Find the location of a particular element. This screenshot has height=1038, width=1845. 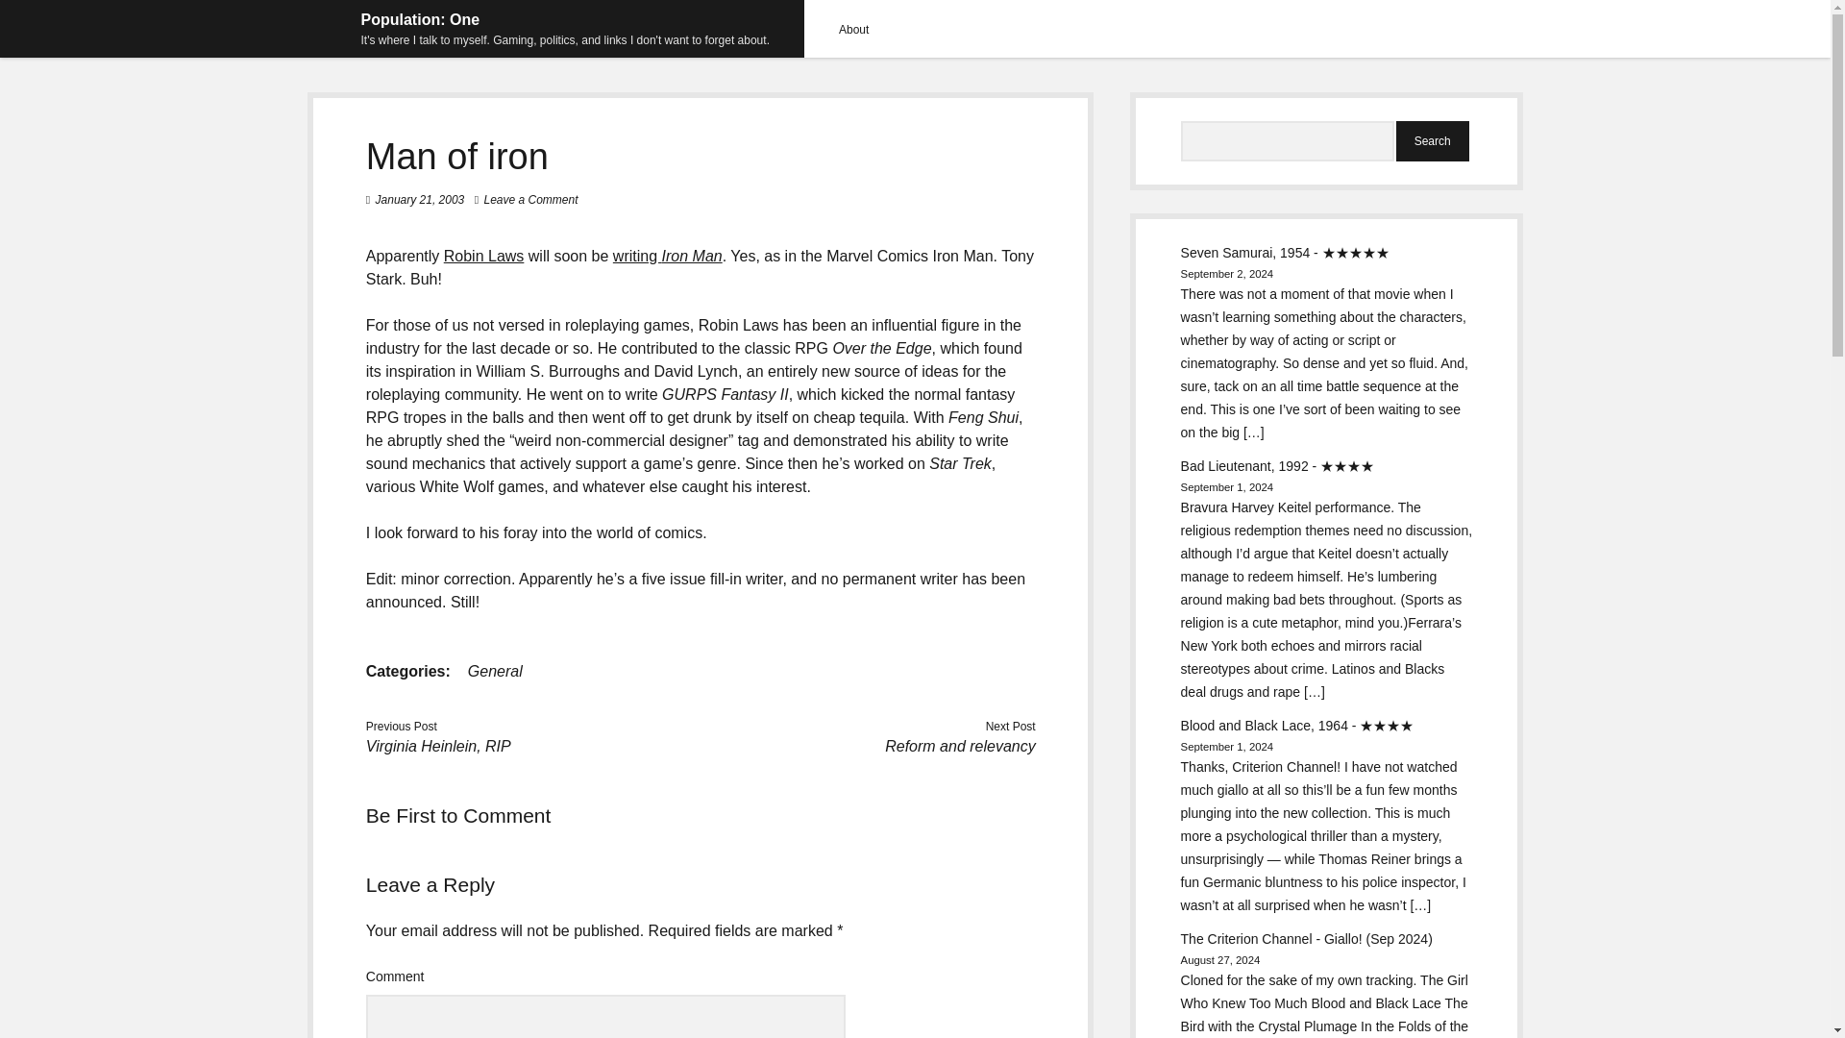

Reform and relevancy is located at coordinates (960, 746).